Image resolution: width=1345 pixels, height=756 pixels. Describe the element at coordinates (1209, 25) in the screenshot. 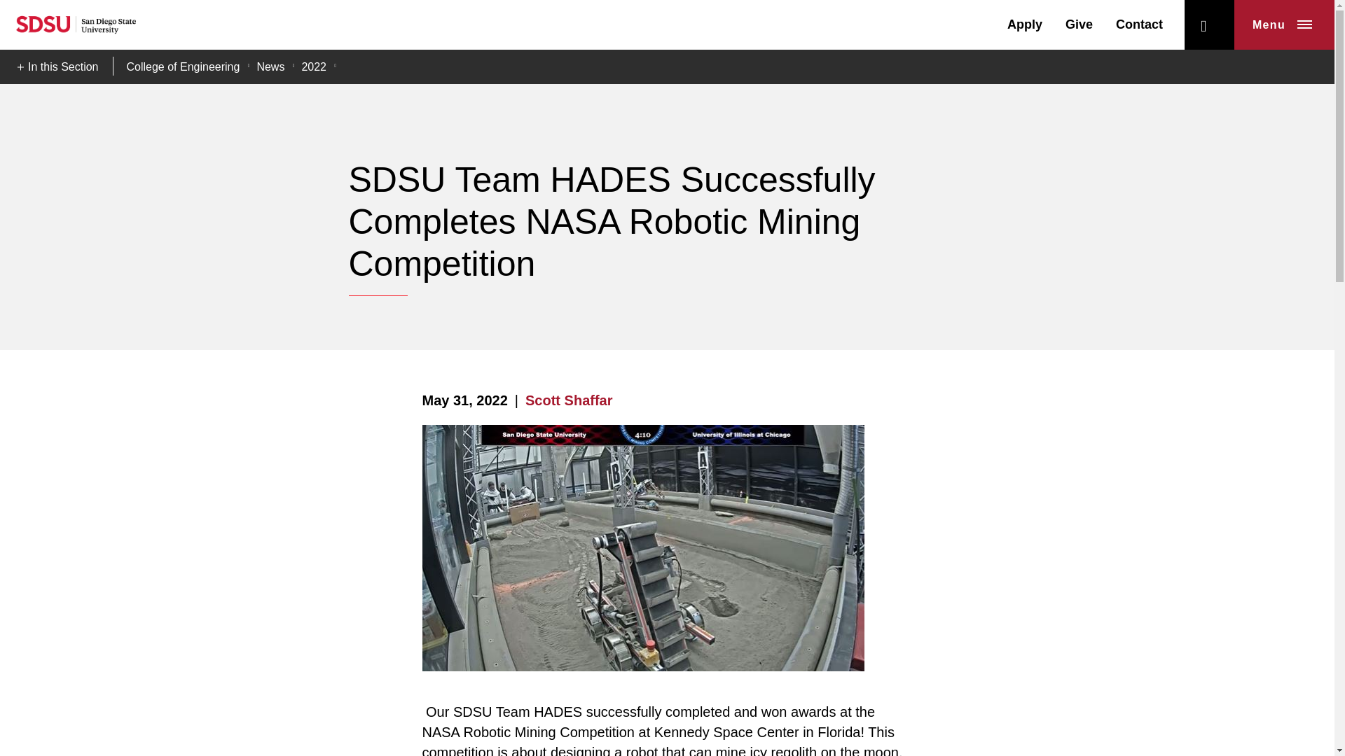

I see `open` at that location.